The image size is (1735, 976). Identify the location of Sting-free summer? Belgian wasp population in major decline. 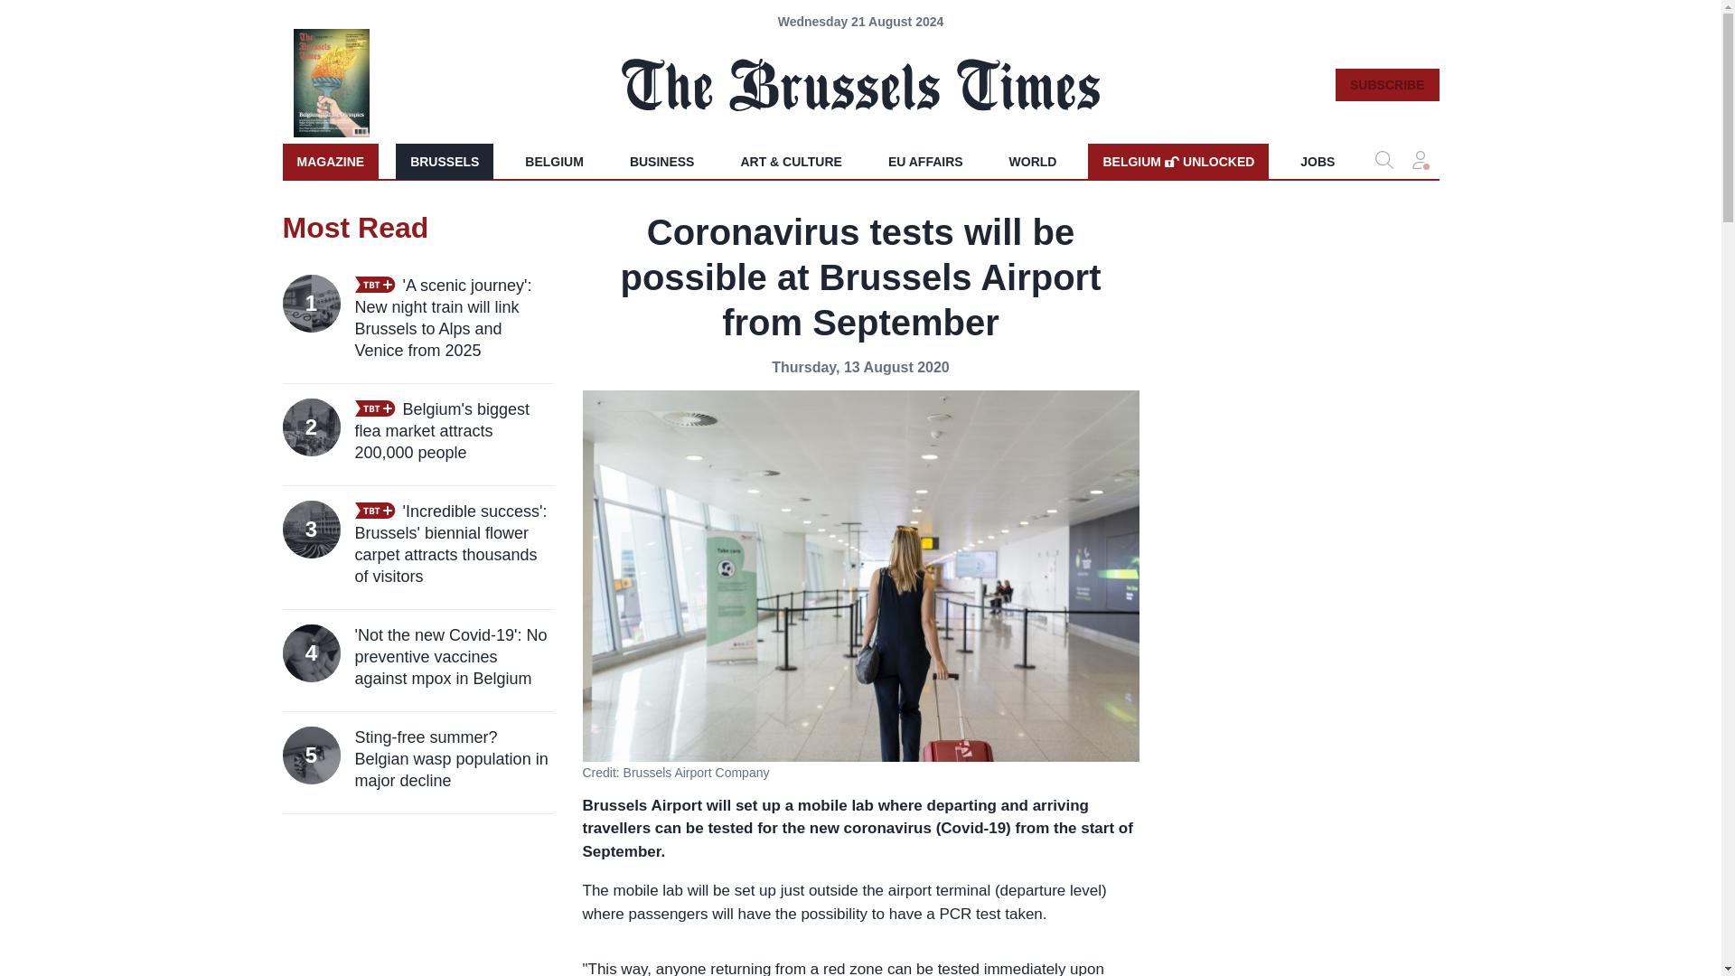
(454, 758).